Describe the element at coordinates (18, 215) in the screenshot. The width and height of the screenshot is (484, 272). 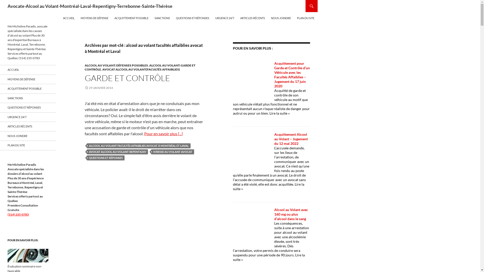
I see `(514) 235-0783` at that location.